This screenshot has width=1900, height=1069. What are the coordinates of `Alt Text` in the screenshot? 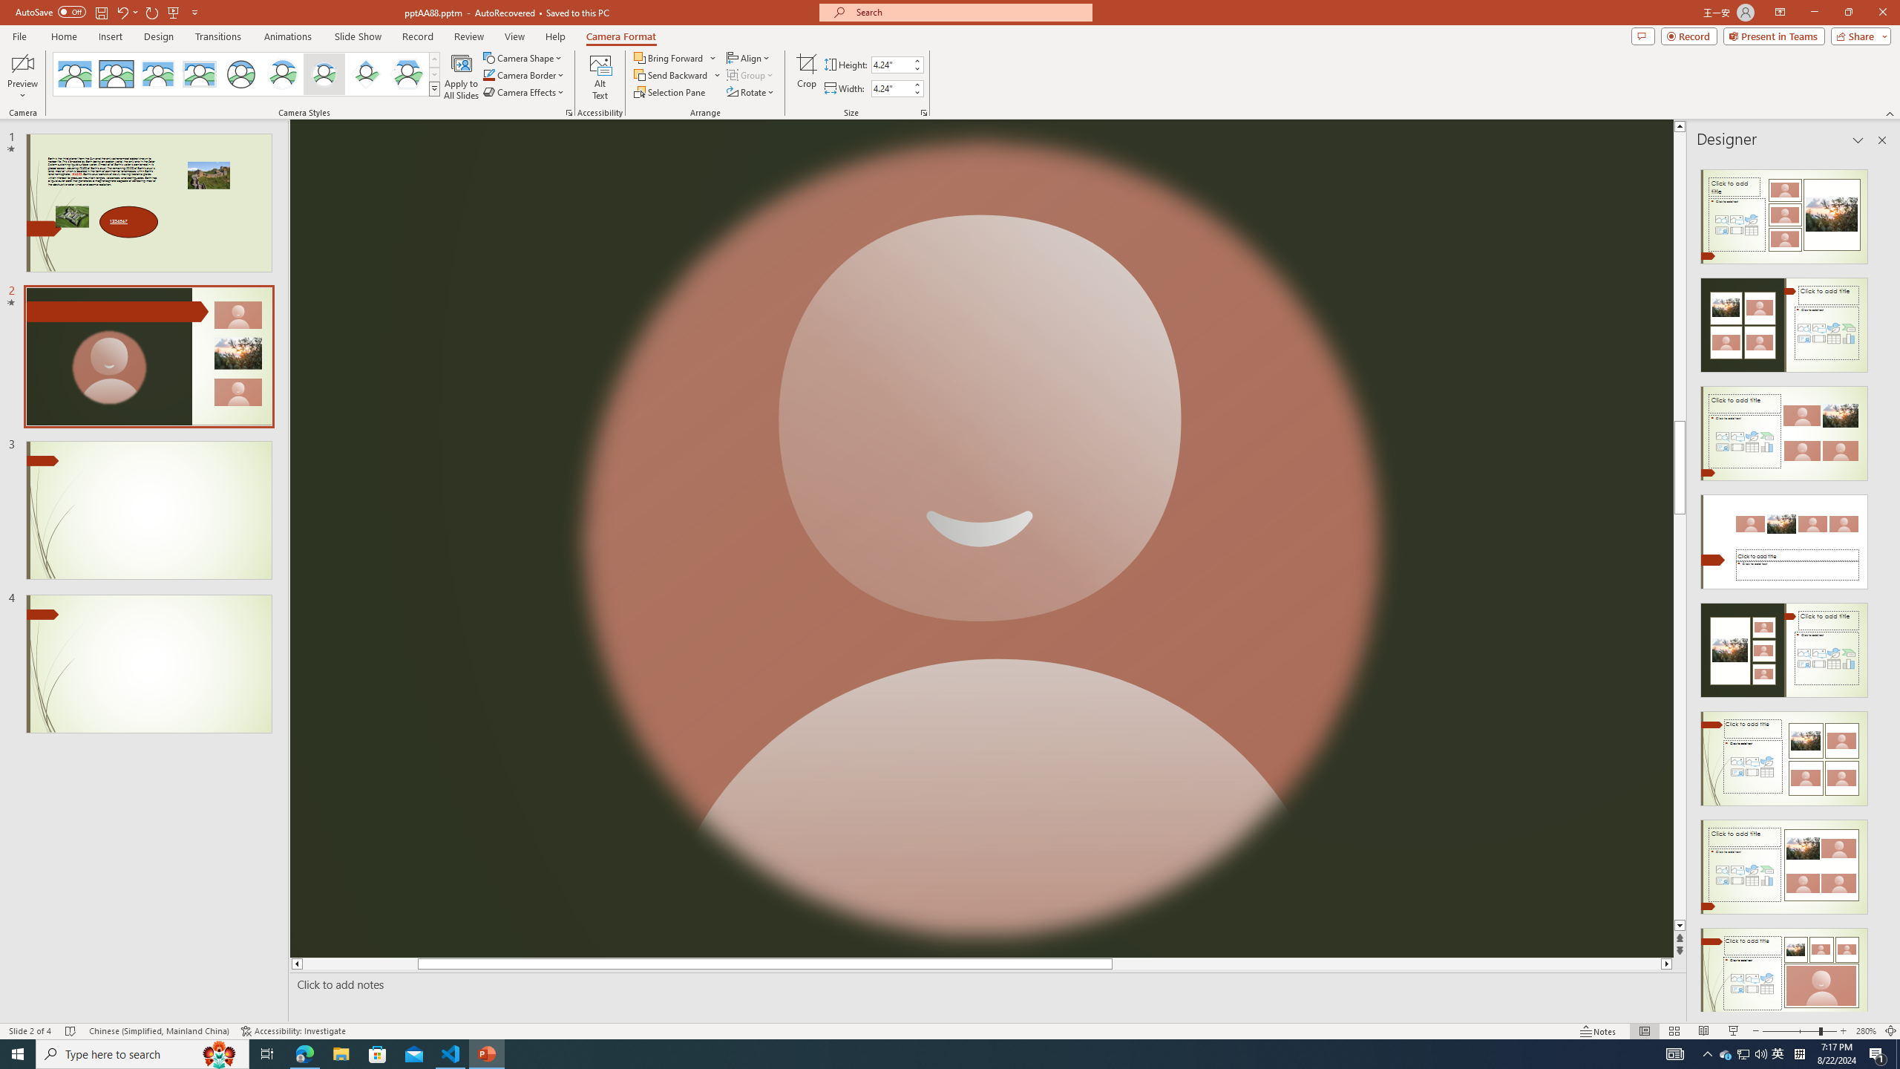 It's located at (600, 76).